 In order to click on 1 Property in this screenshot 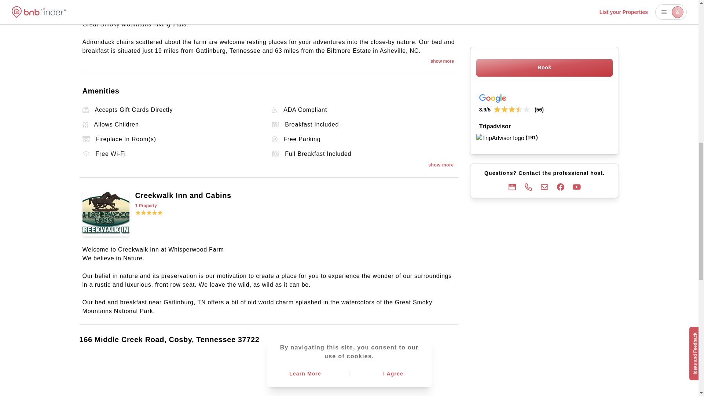, I will do `click(295, 205)`.